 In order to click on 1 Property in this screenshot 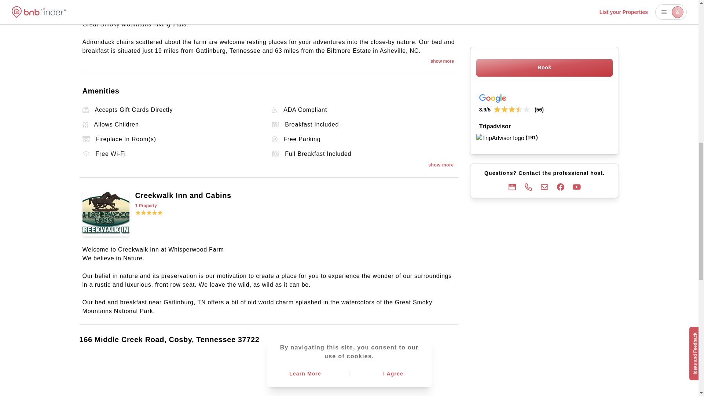, I will do `click(295, 205)`.